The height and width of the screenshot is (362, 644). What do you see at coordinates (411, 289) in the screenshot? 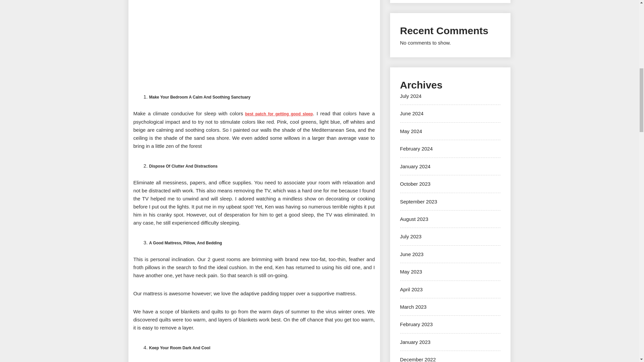
I see `April 2023` at bounding box center [411, 289].